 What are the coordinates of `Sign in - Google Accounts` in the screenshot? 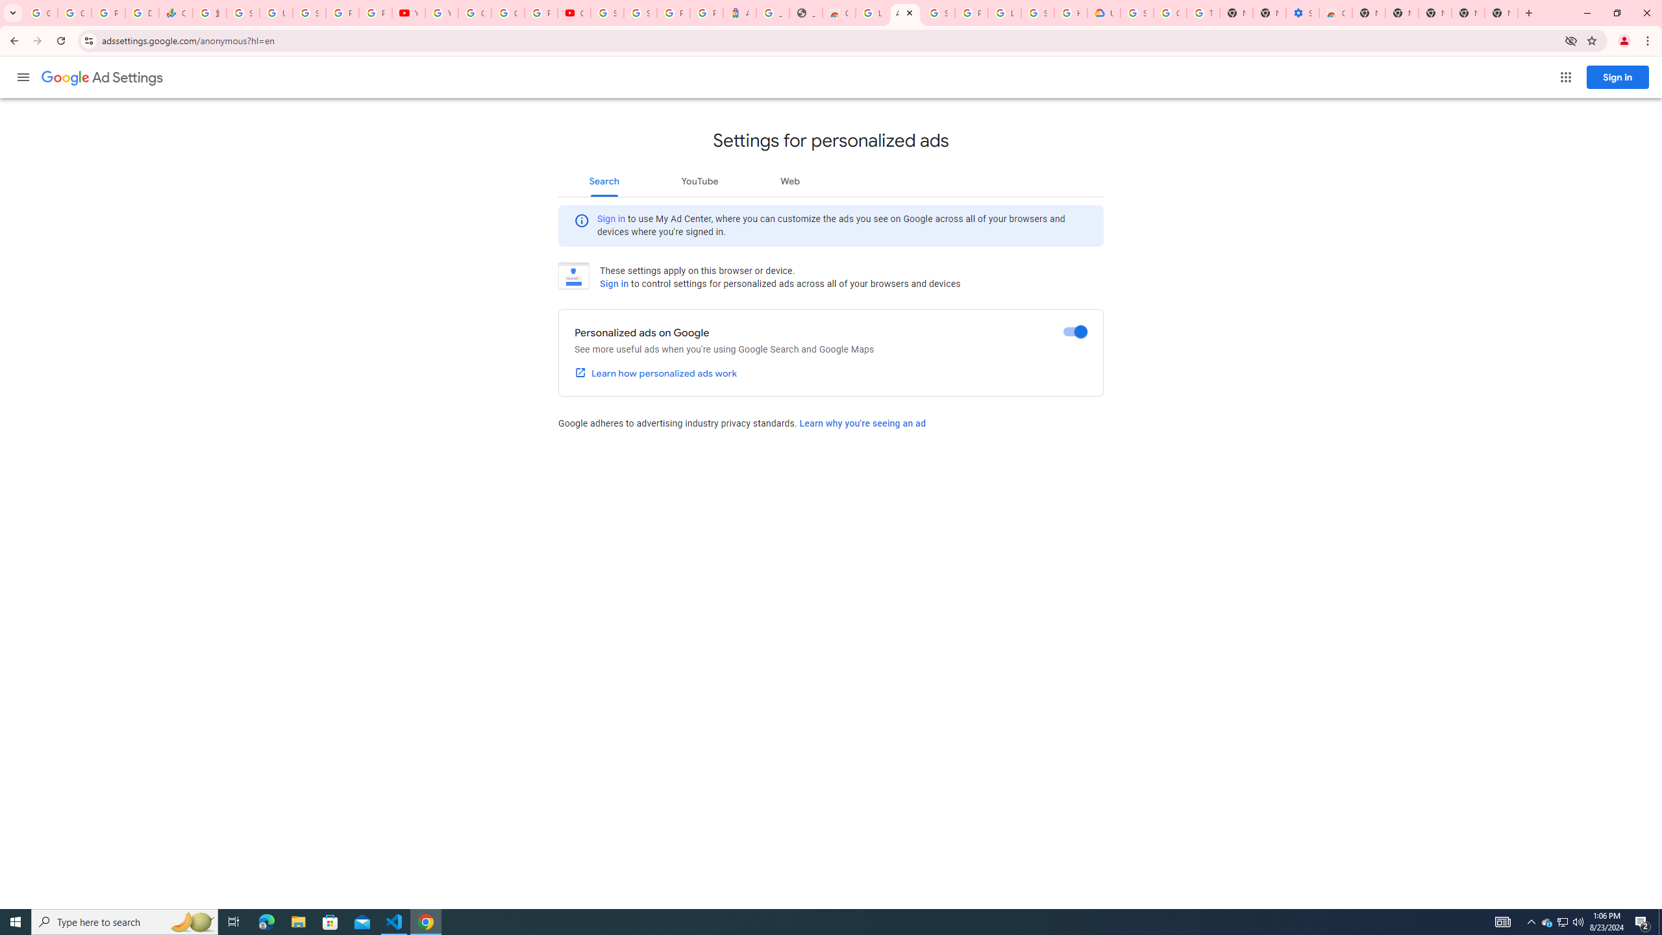 It's located at (937, 13).